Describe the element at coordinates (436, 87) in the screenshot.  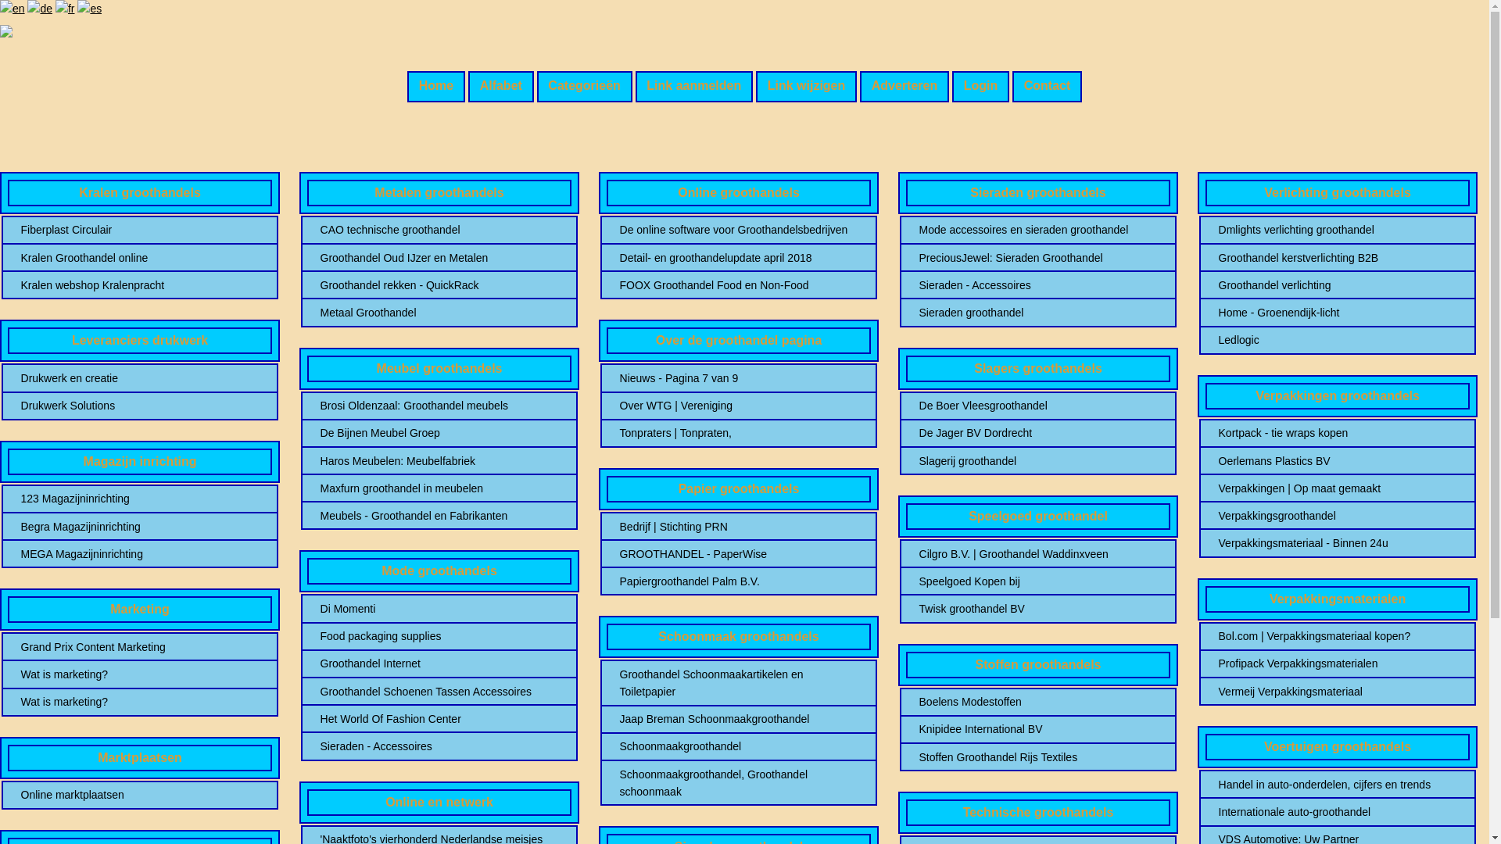
I see `Home` at that location.